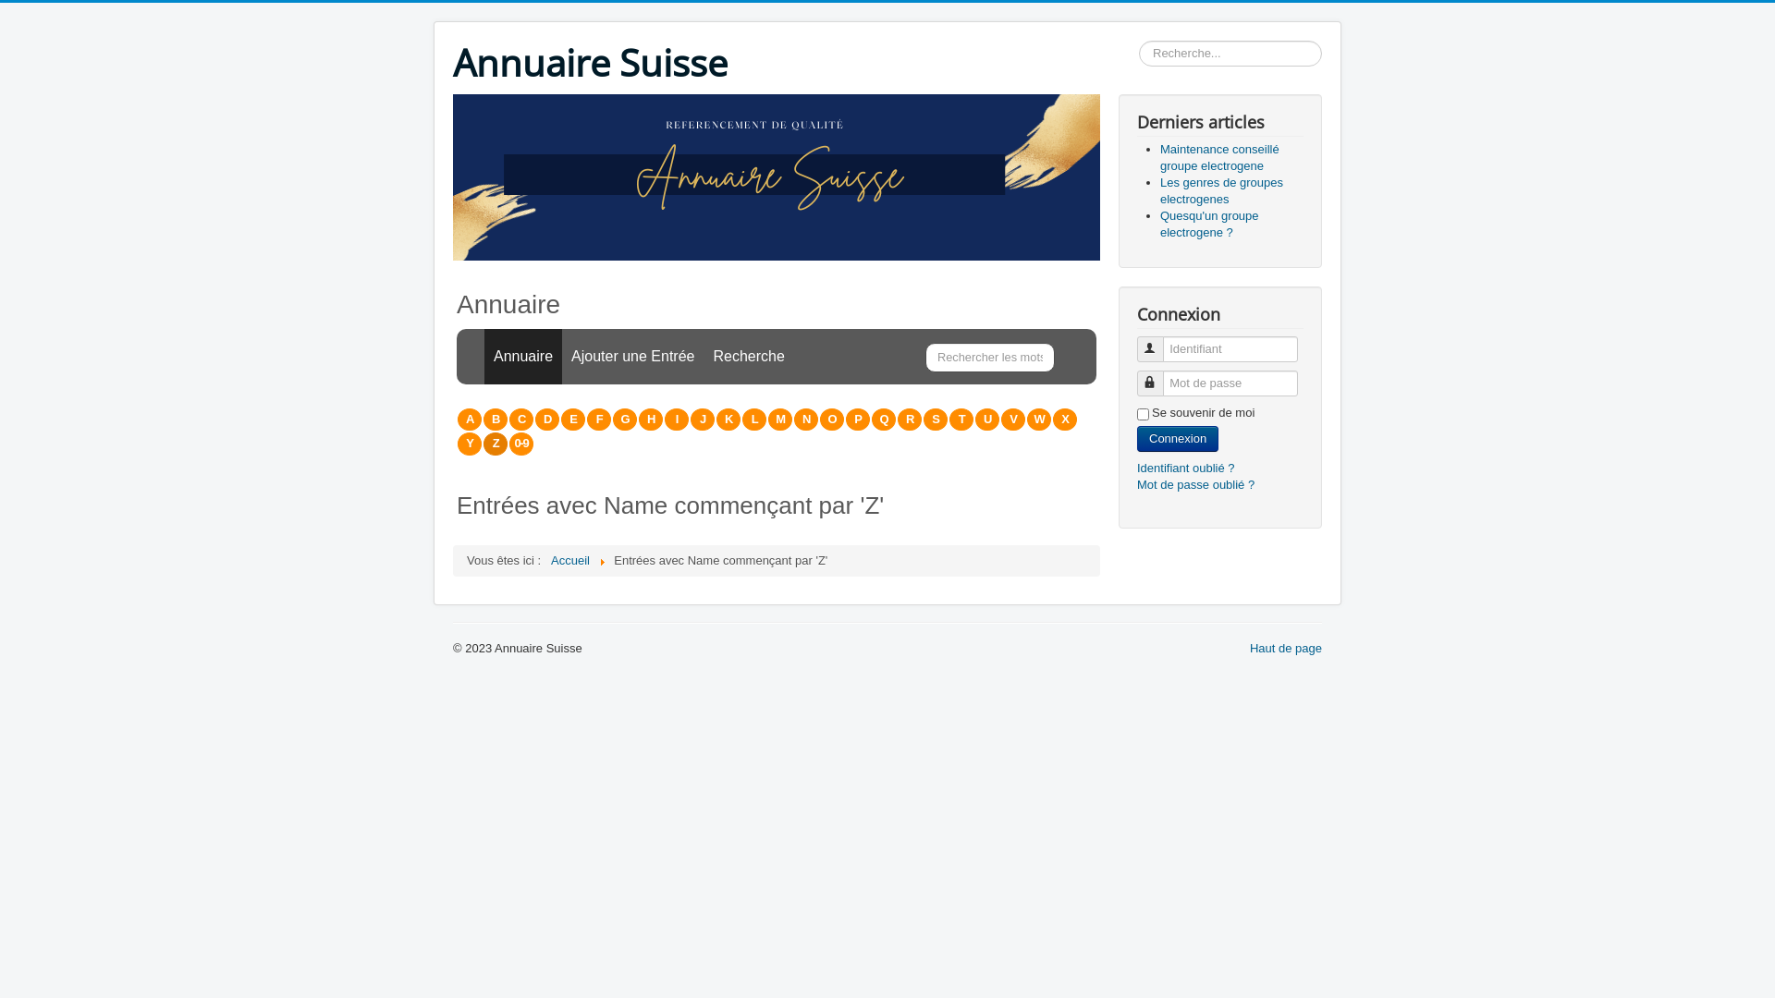 This screenshot has width=1775, height=998. Describe the element at coordinates (599, 420) in the screenshot. I see `F` at that location.